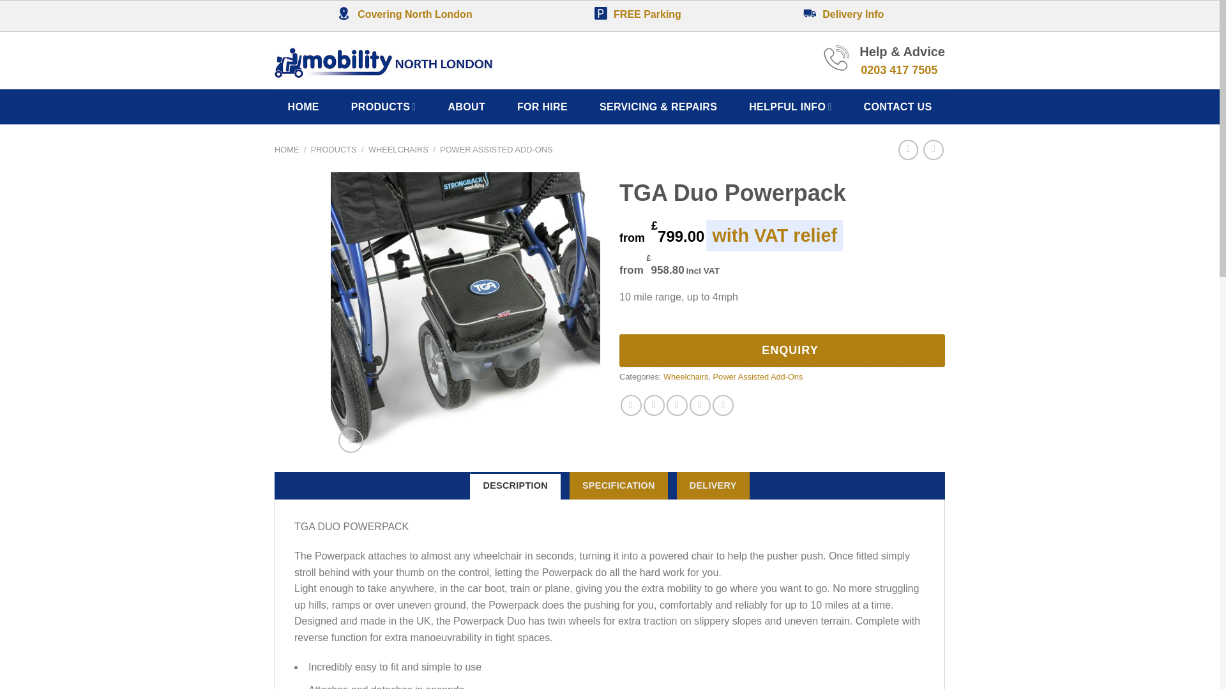 This screenshot has height=689, width=1226. I want to click on TGA Duo Powerpack 4, so click(734, 316).